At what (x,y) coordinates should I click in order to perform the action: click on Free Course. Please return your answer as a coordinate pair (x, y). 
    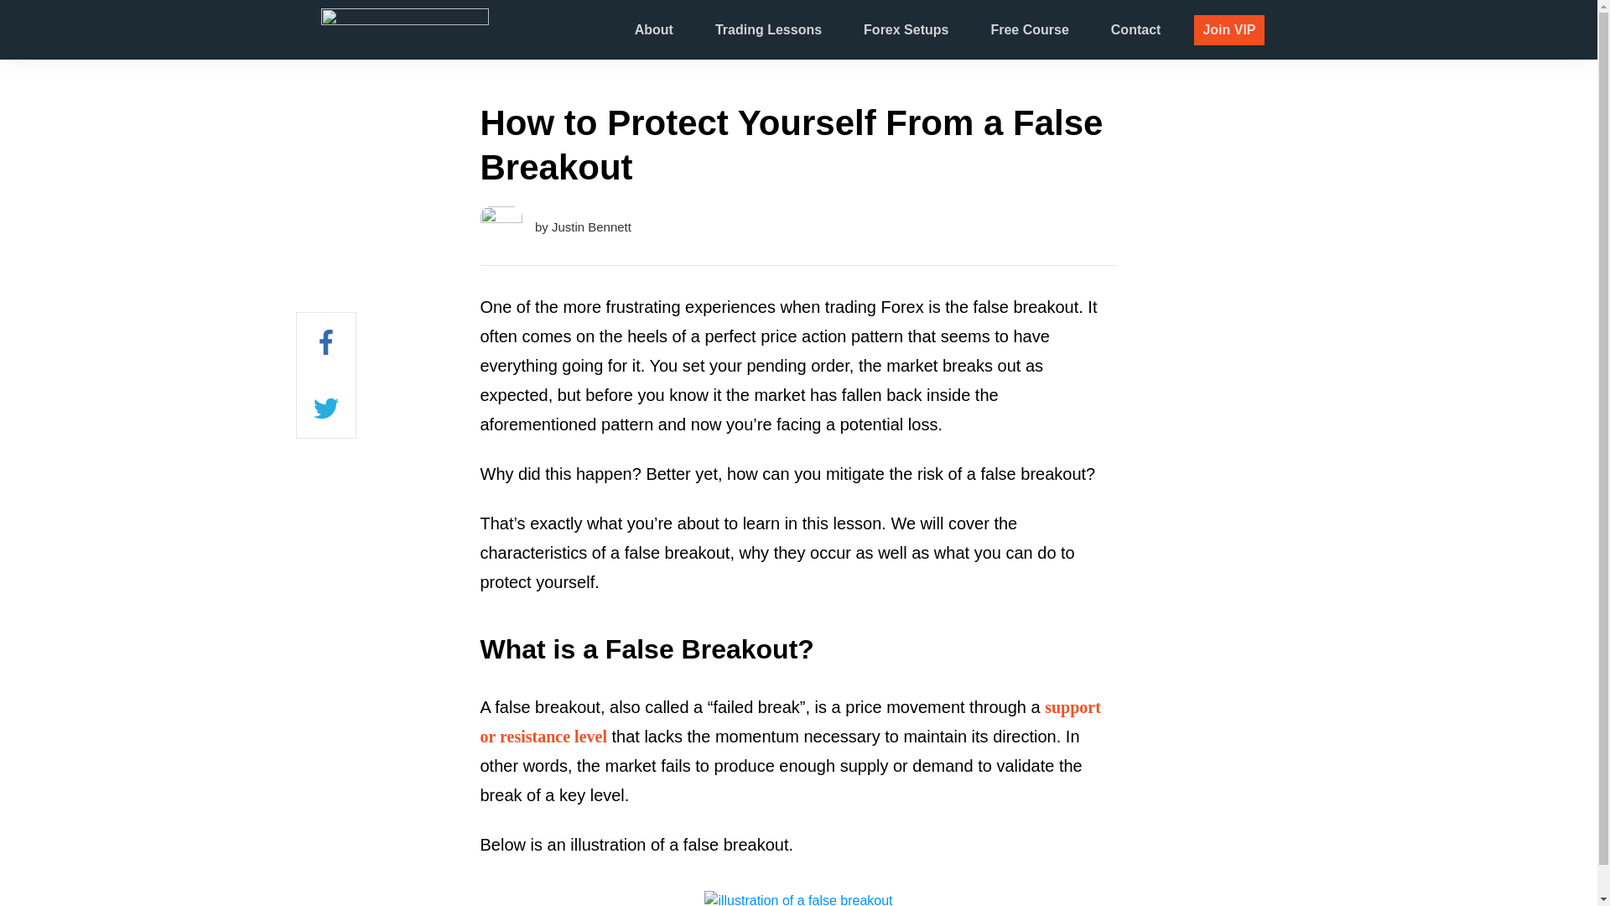
    Looking at the image, I should click on (1029, 30).